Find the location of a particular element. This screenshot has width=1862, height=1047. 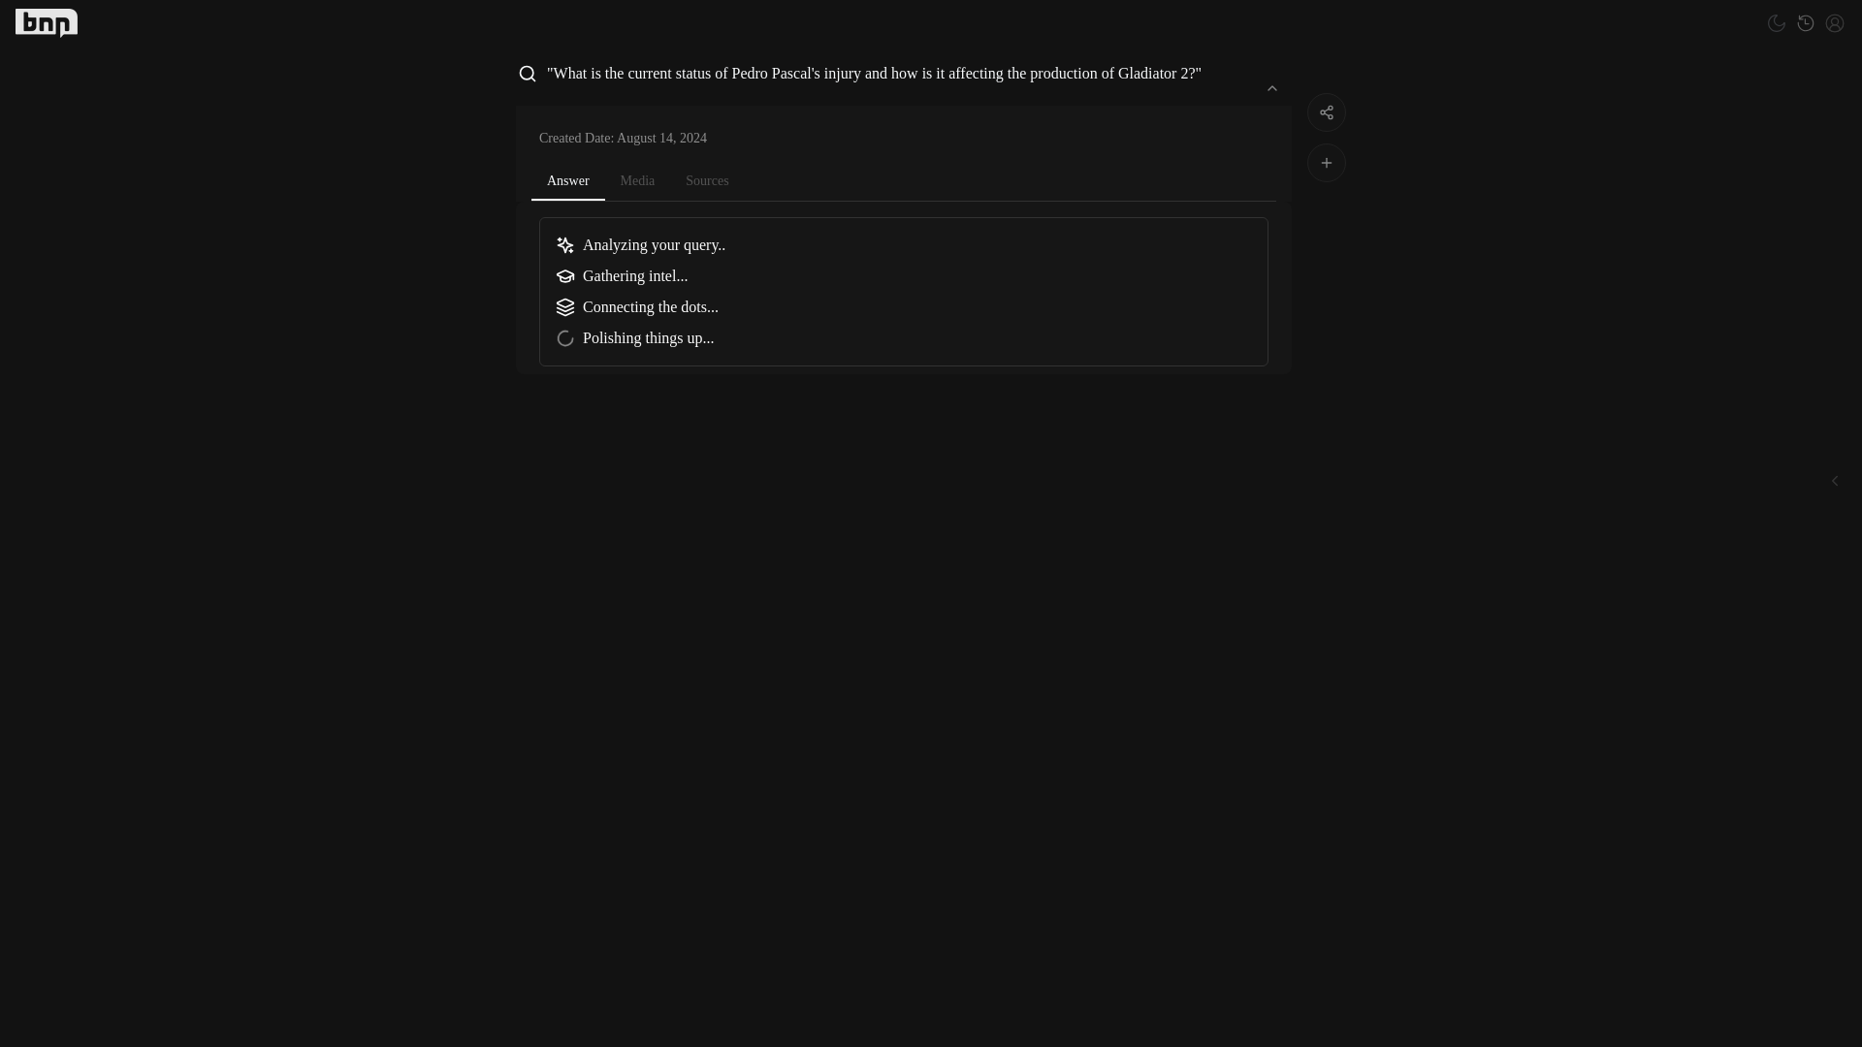

BNNGPT is located at coordinates (47, 22).